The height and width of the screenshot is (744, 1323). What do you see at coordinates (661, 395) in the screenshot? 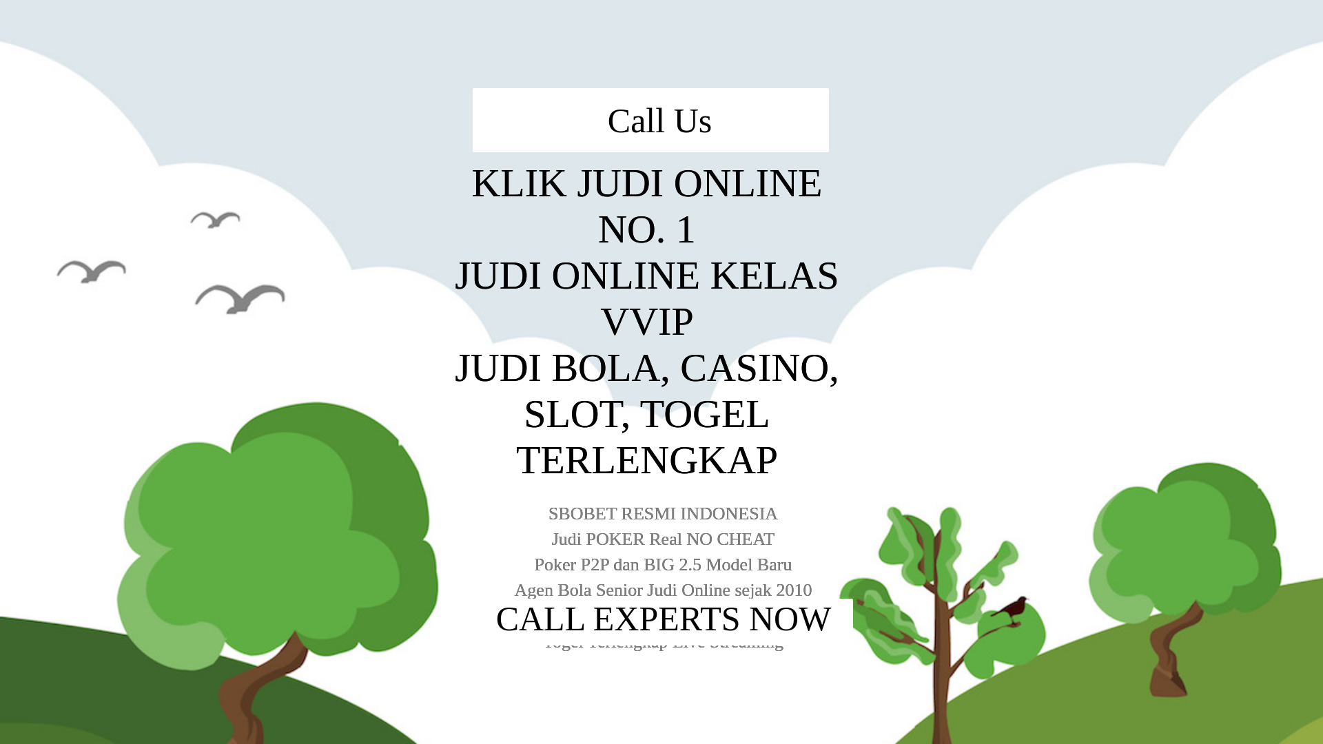
I see `Poker P2P dan BIG 2.5 Model Baru` at bounding box center [661, 395].